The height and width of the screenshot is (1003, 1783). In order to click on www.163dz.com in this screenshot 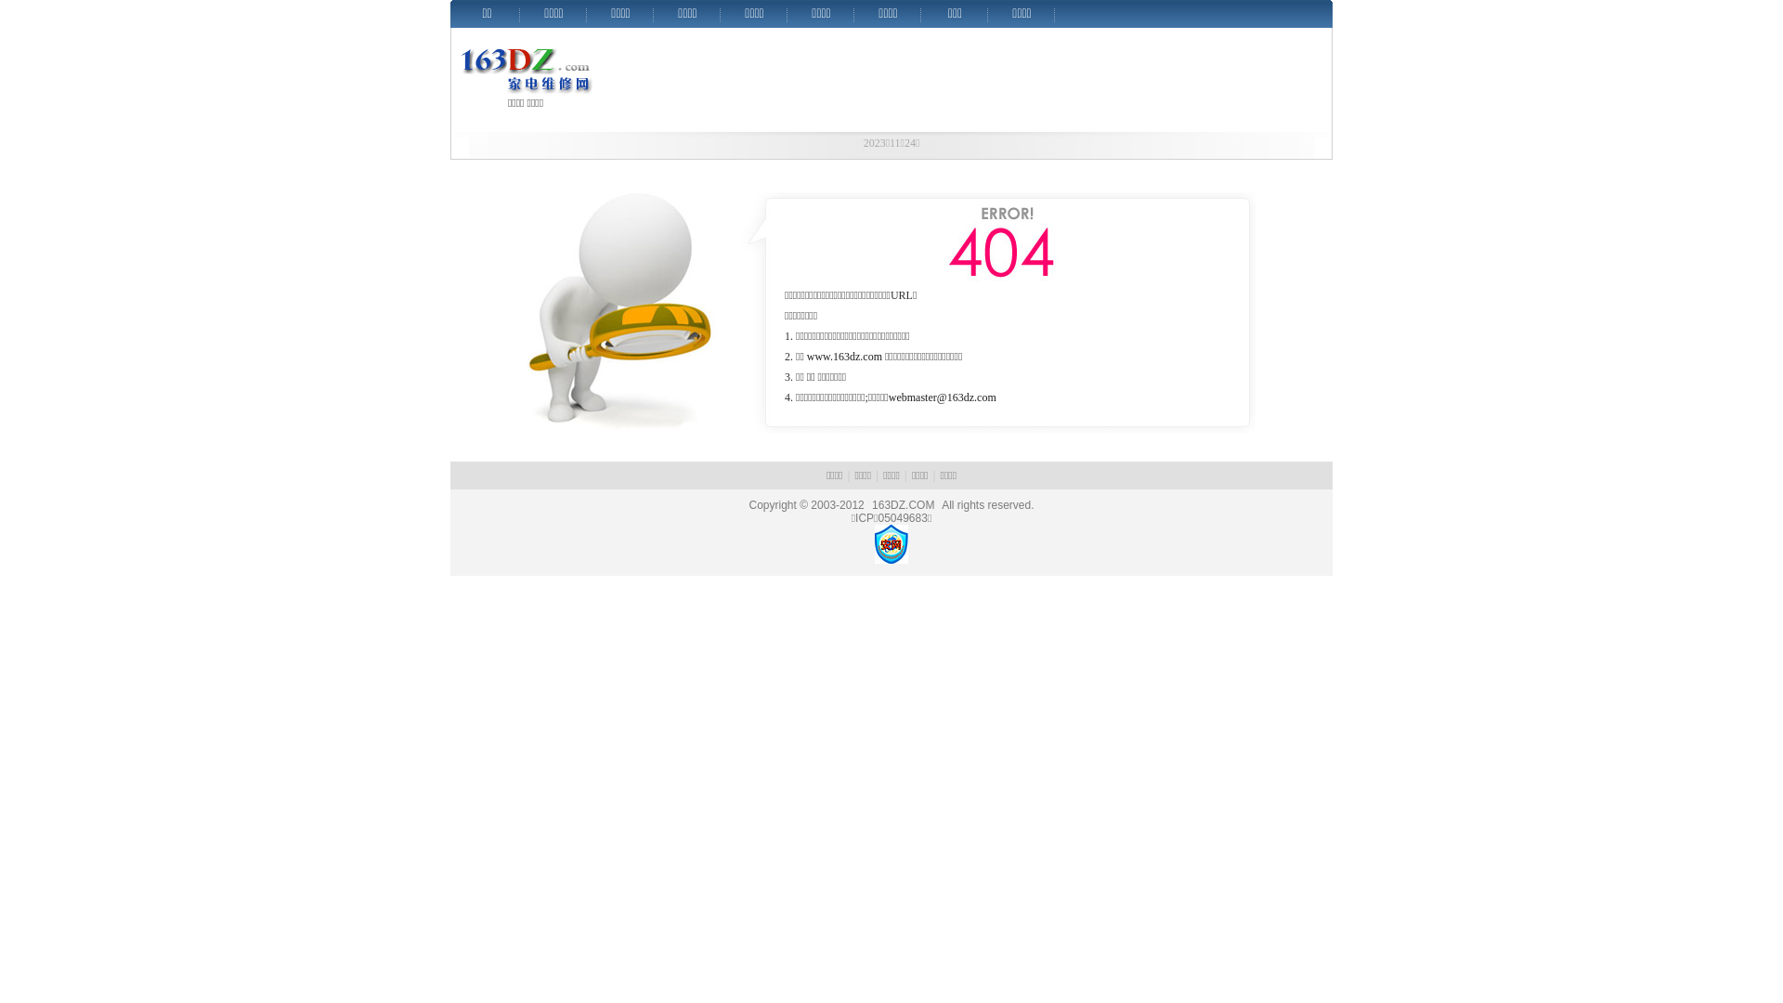, I will do `click(845, 357)`.